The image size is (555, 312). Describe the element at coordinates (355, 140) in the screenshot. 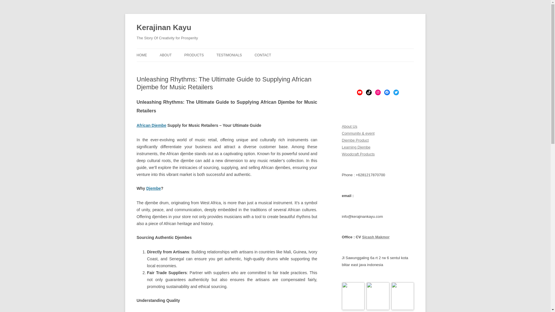

I see `Djembe Product` at that location.